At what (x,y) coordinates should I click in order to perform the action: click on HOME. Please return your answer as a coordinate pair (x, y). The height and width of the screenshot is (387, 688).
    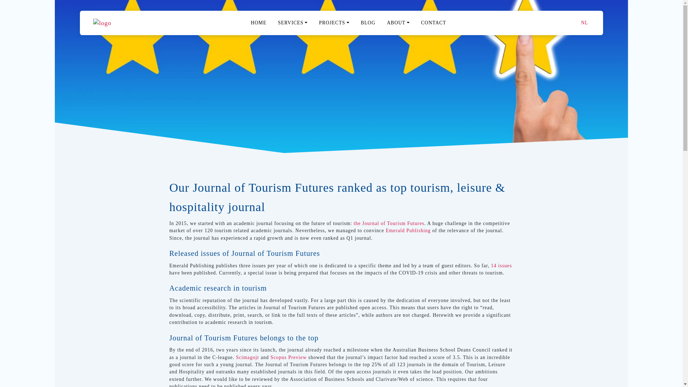
    Looking at the image, I should click on (259, 23).